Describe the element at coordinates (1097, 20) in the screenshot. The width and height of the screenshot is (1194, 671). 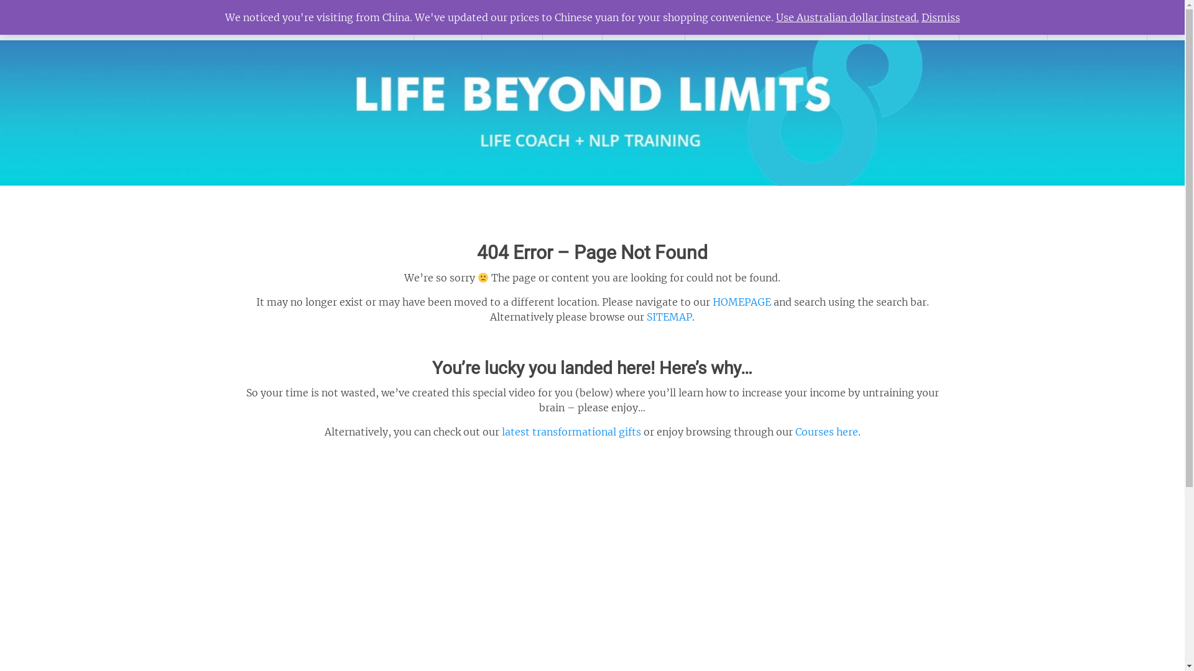
I see `CONTACT US` at that location.